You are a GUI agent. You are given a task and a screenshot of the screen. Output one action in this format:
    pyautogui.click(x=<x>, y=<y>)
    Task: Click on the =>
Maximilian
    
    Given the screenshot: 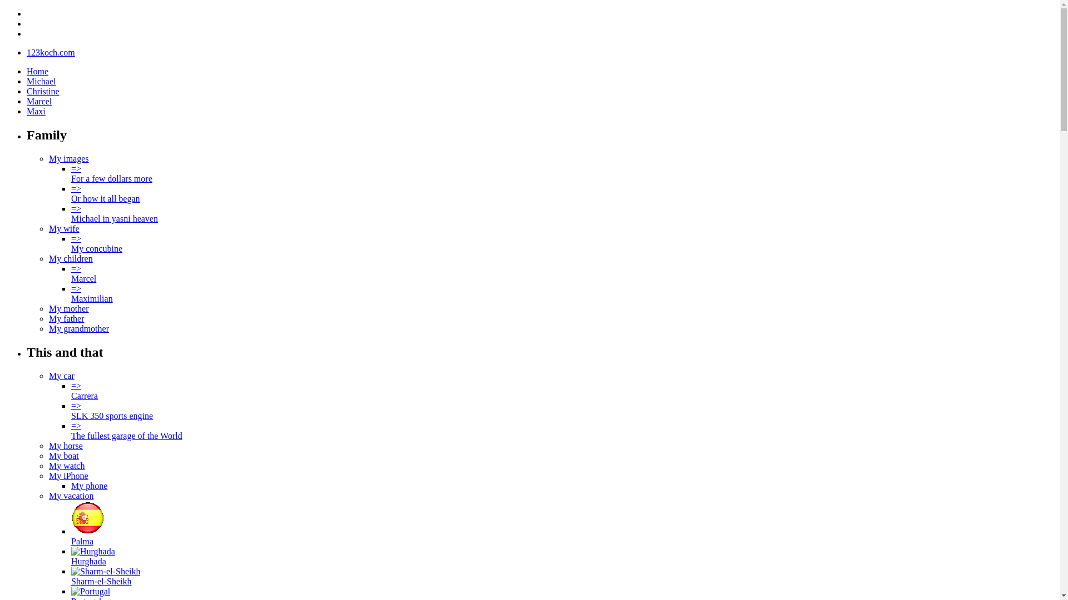 What is the action you would take?
    pyautogui.click(x=92, y=293)
    